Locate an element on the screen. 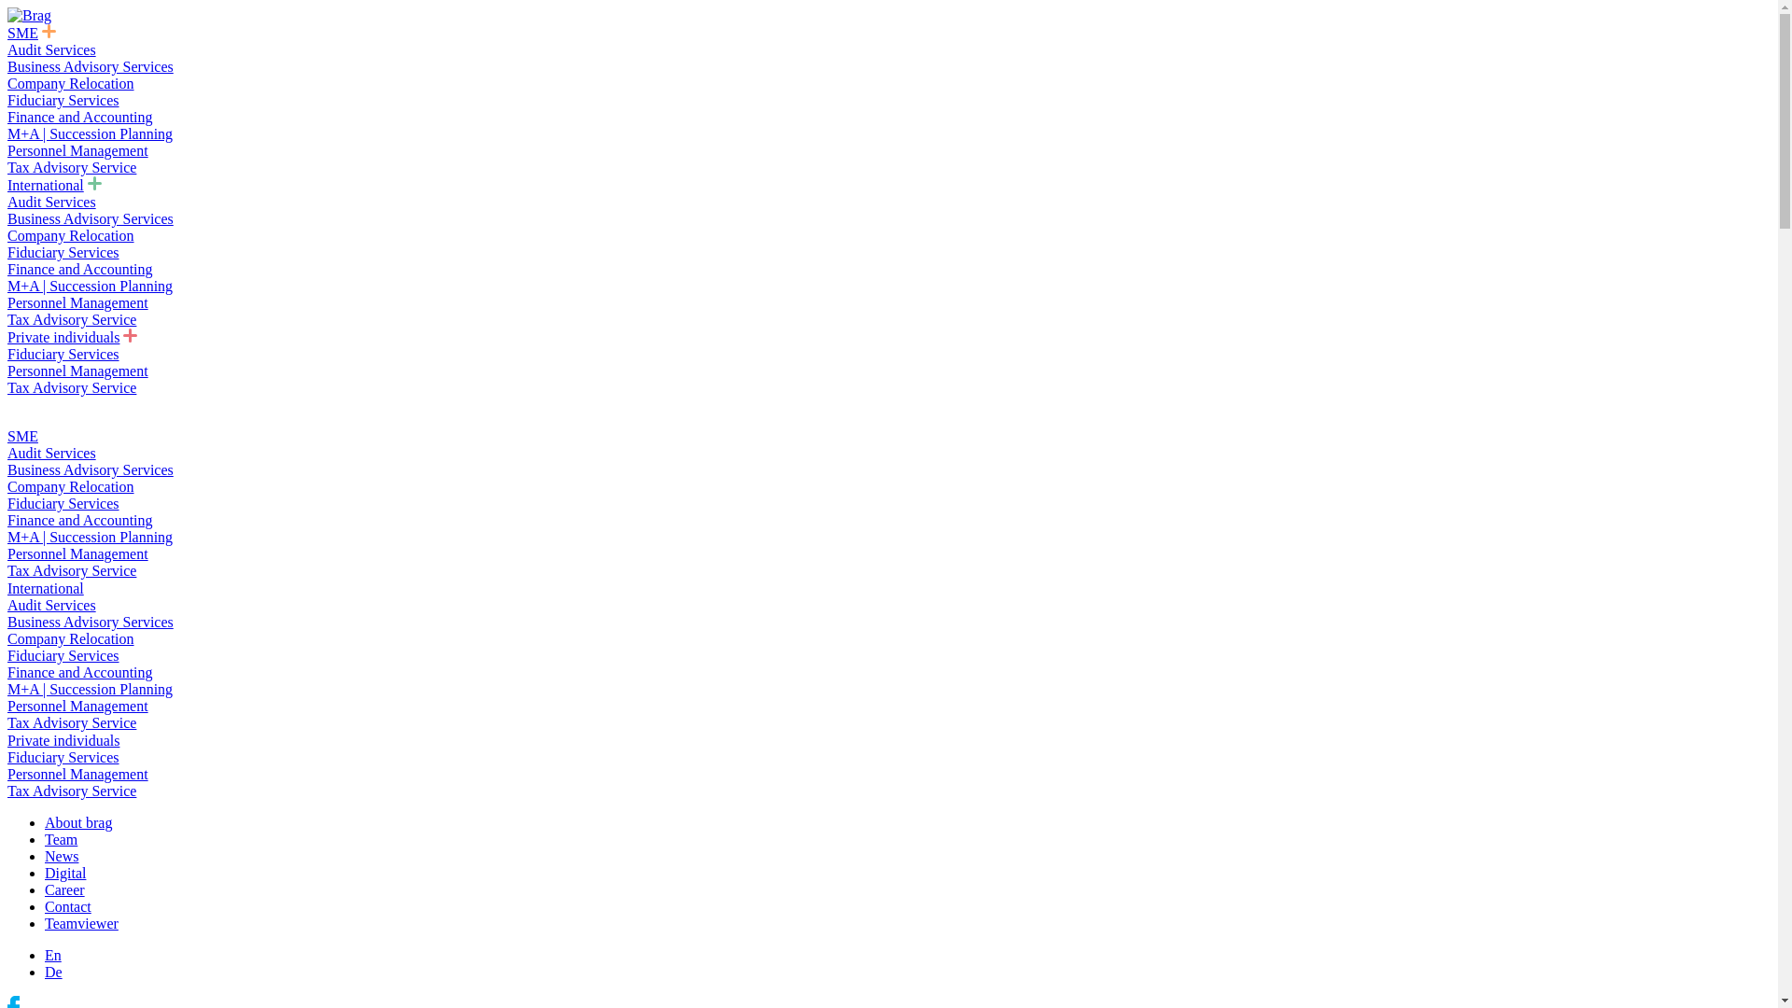 The image size is (1792, 1008). Finance and Accounting is located at coordinates (80, 269).